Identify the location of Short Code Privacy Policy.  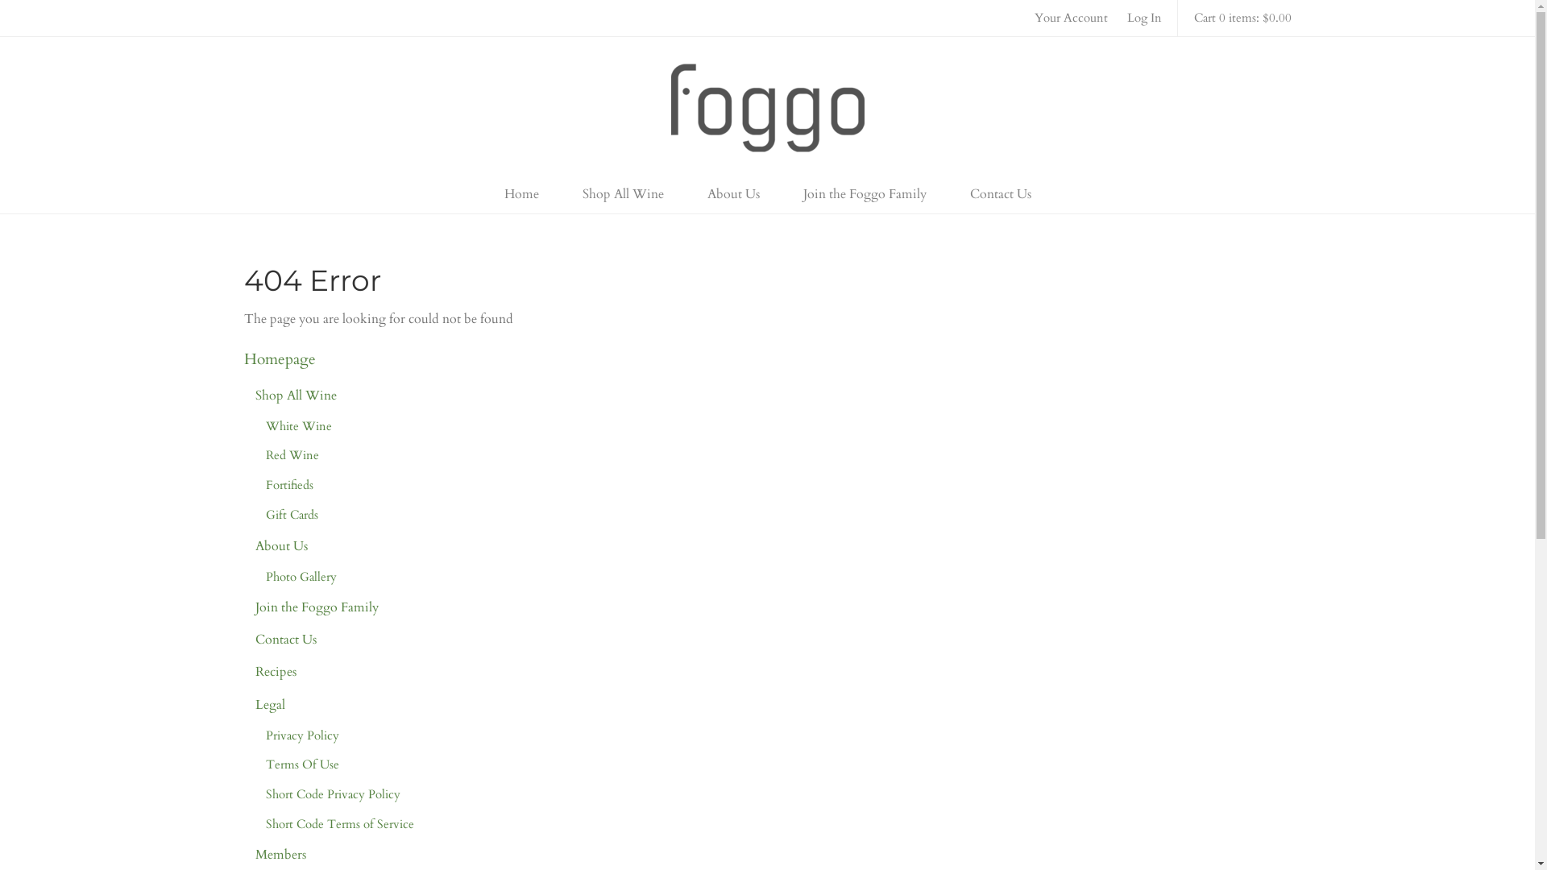
(334, 794).